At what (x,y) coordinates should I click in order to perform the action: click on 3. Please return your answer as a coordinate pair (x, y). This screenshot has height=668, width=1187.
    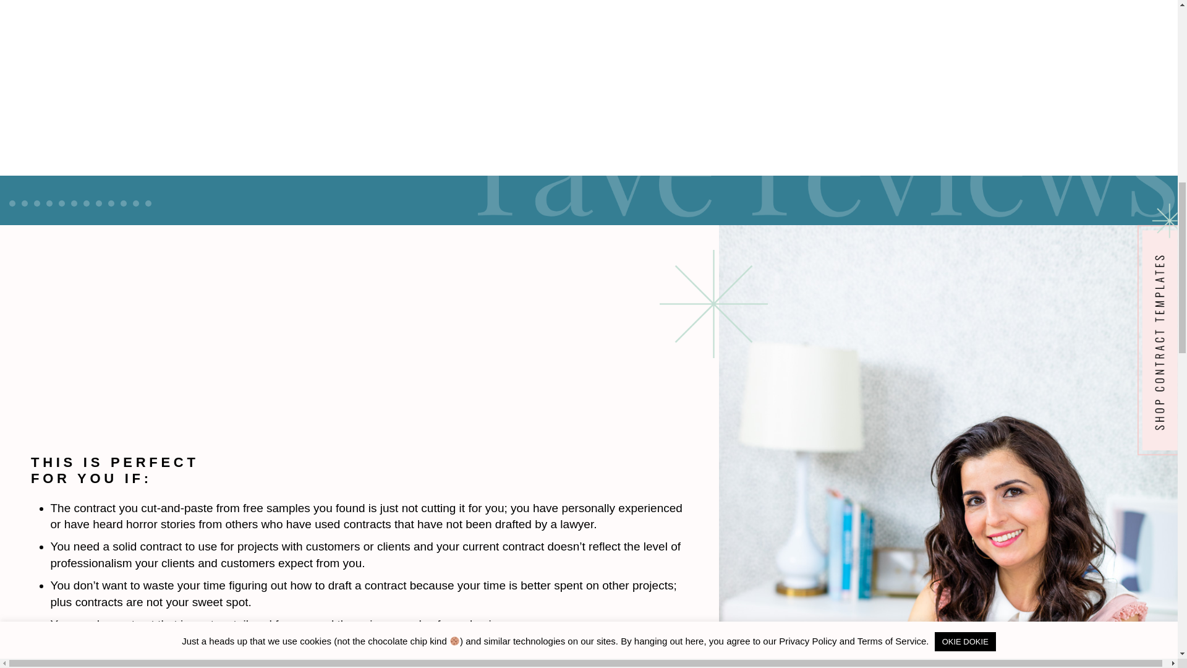
    Looking at the image, I should click on (37, 203).